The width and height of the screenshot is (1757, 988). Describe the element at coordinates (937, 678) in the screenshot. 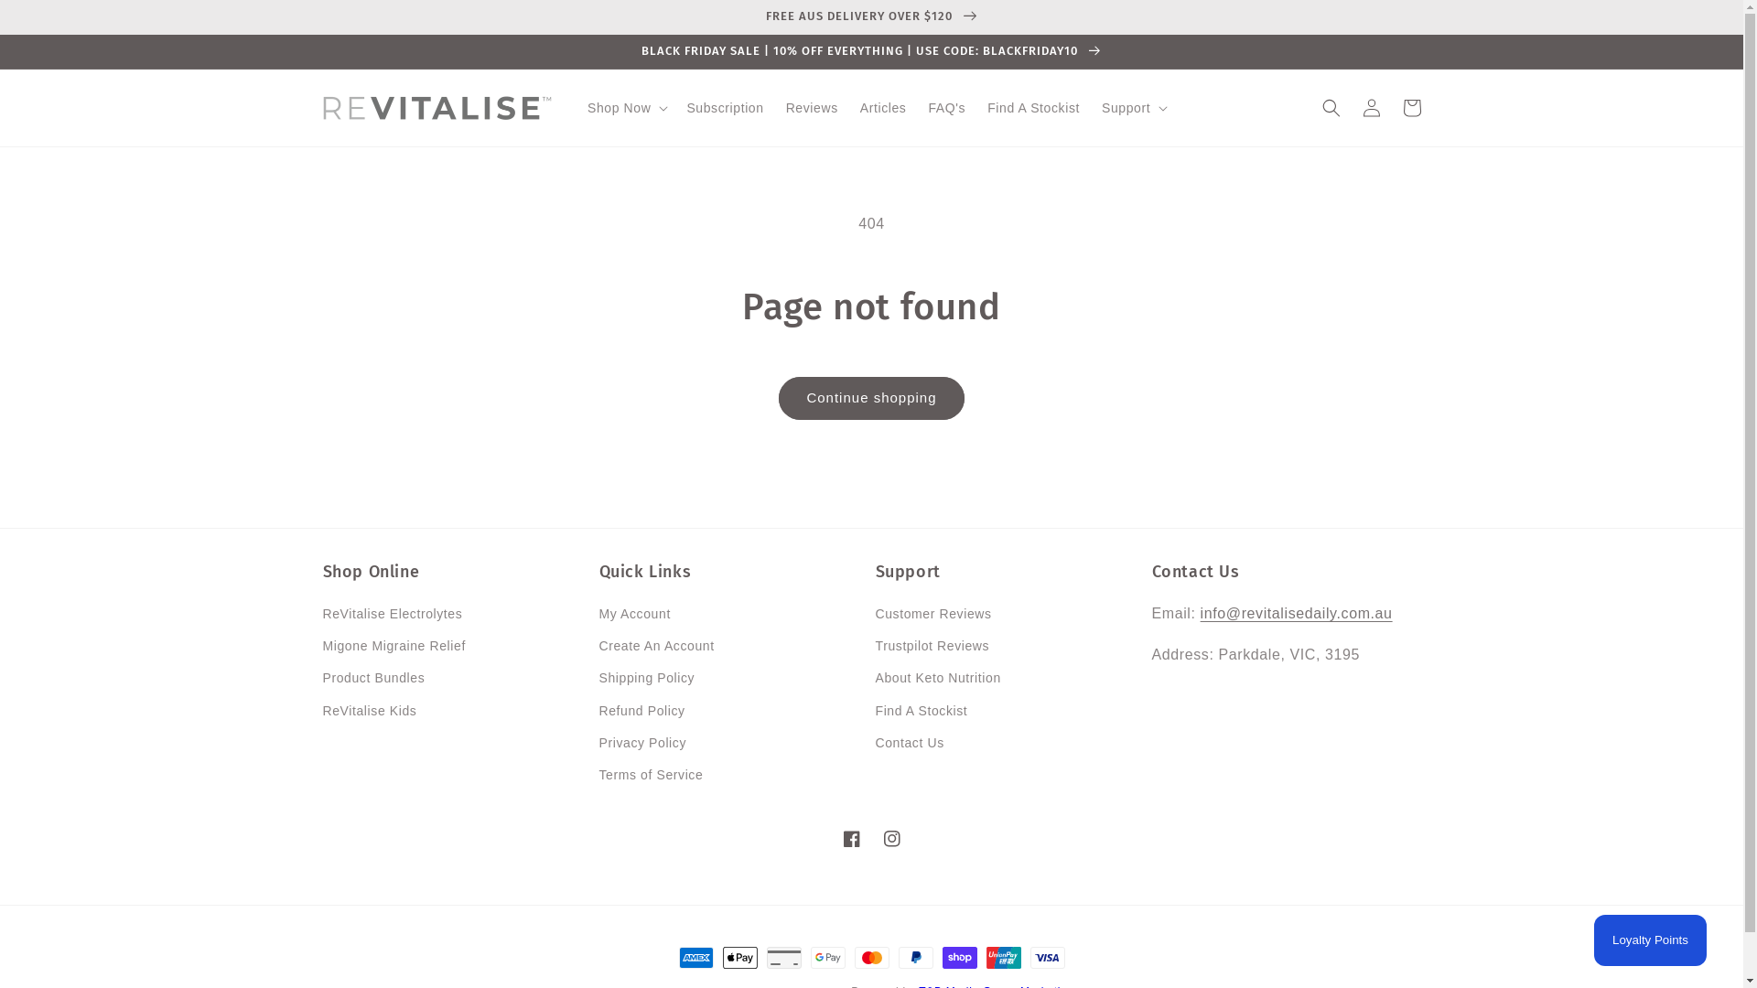

I see `About Keto Nutrition` at that location.